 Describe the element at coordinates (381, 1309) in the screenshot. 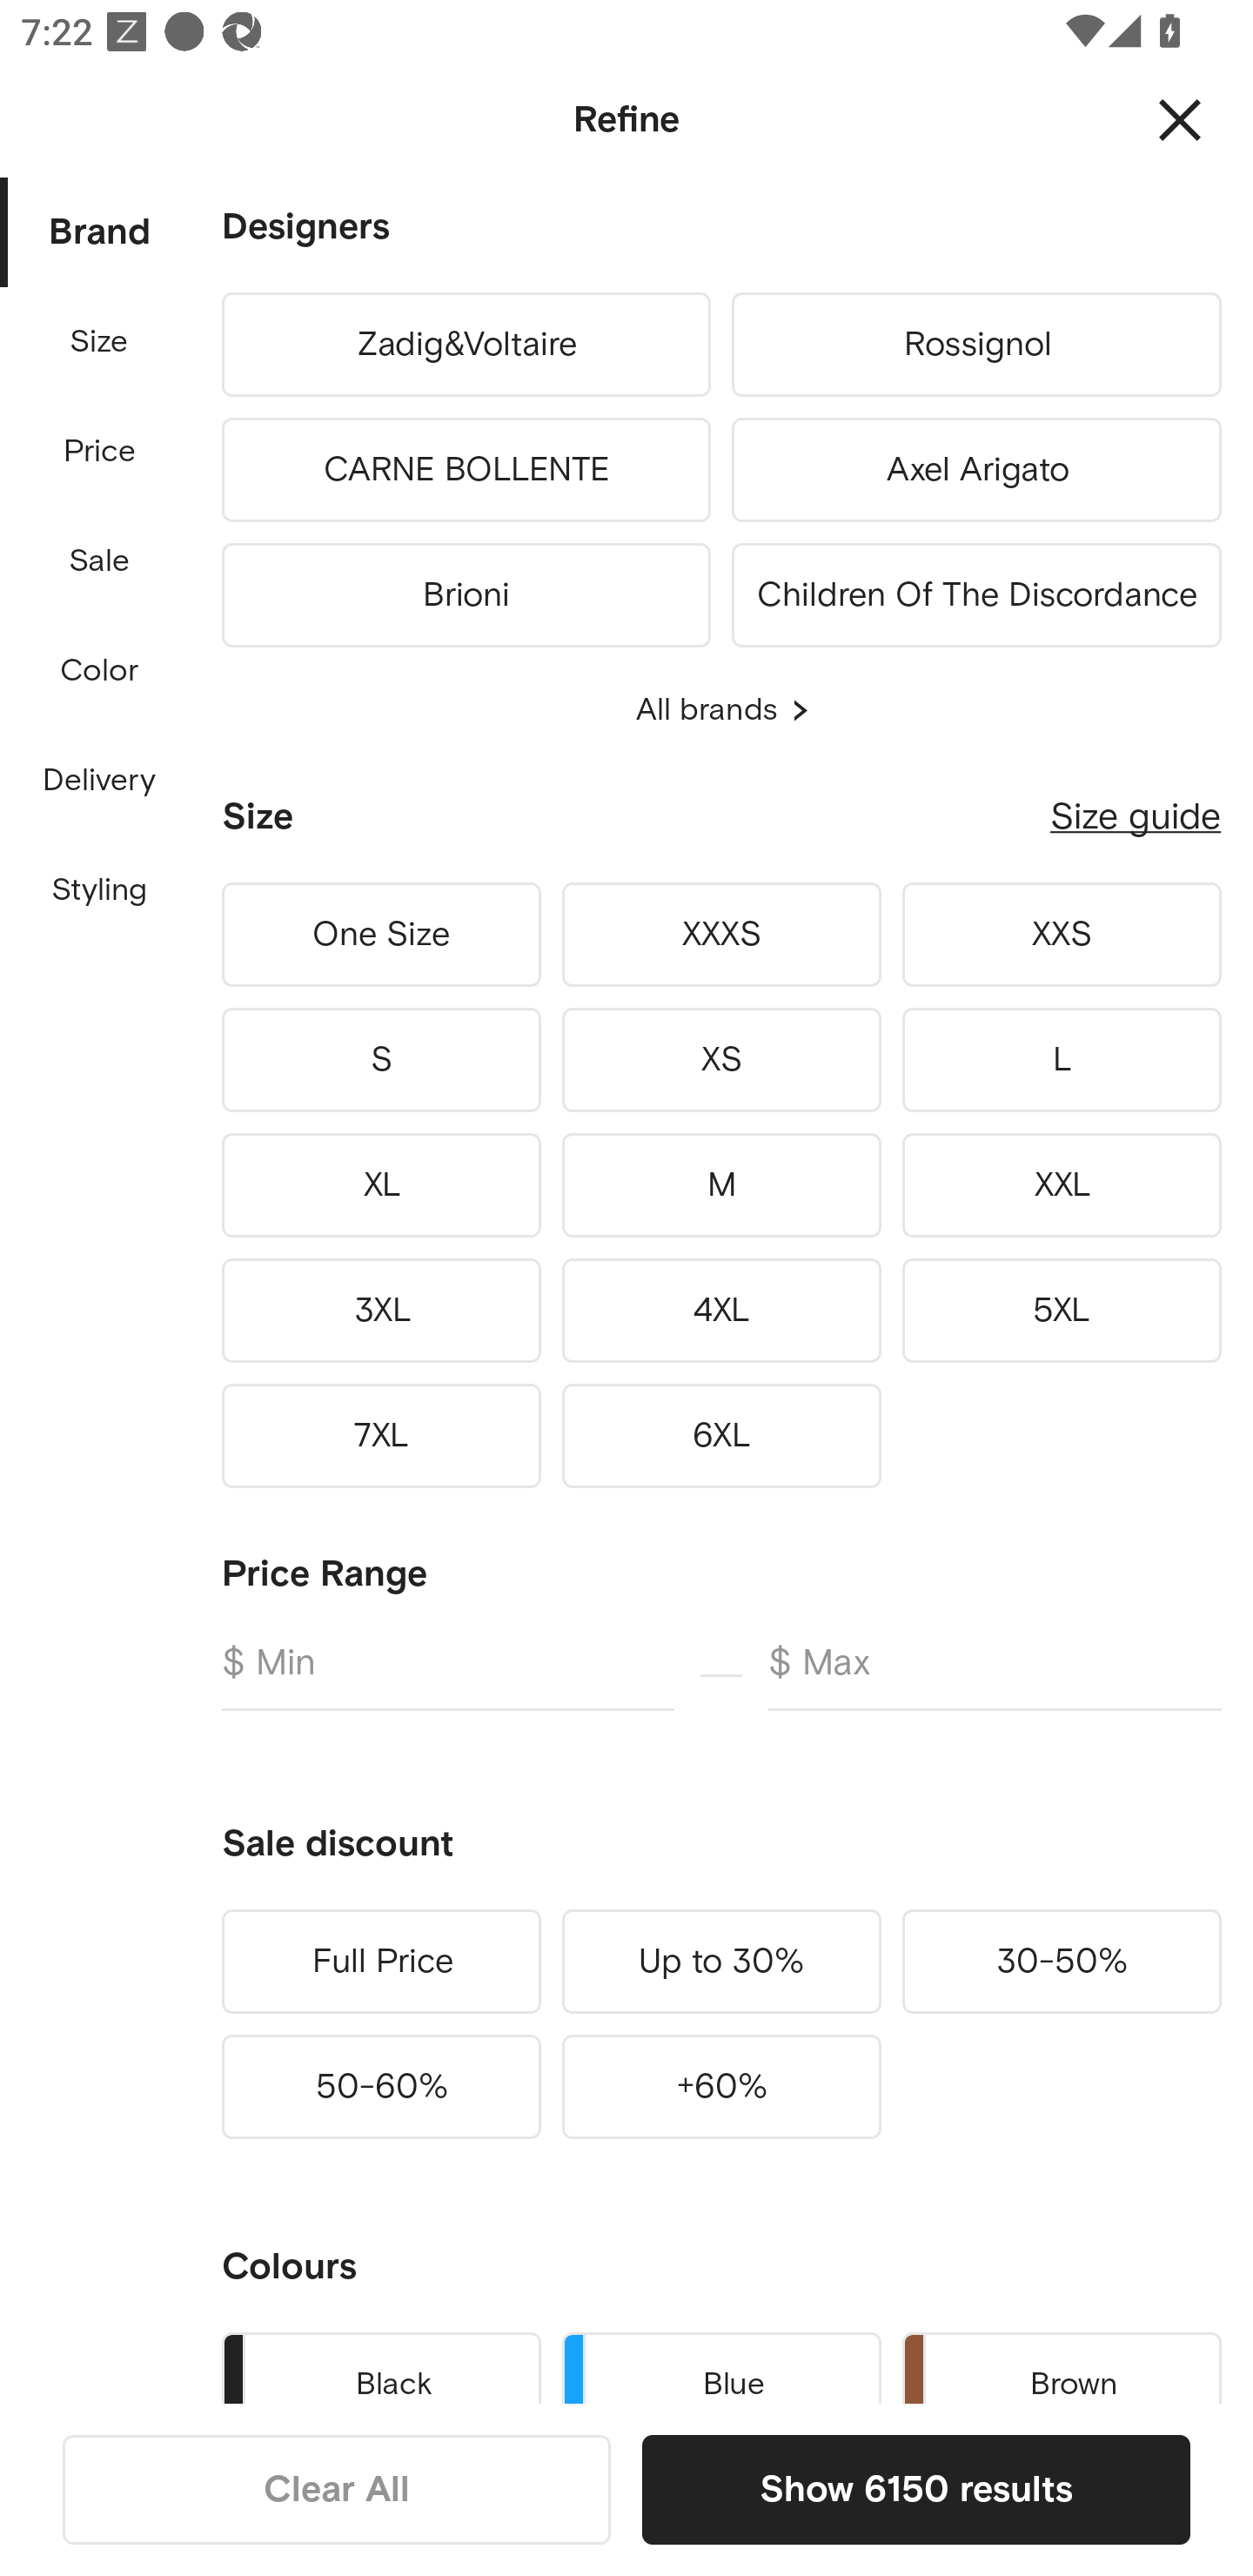

I see `3XL` at that location.